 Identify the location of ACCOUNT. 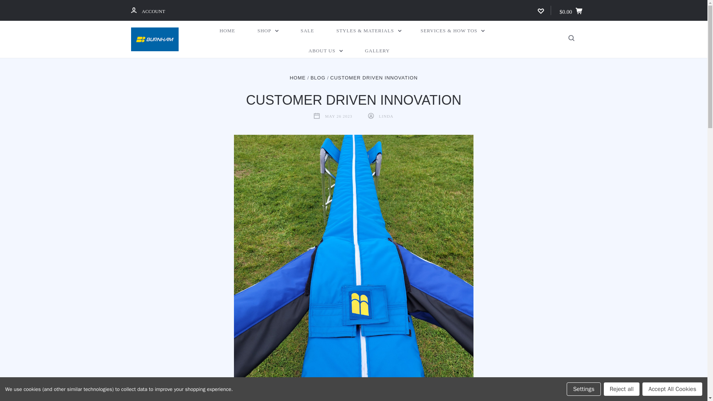
(133, 10).